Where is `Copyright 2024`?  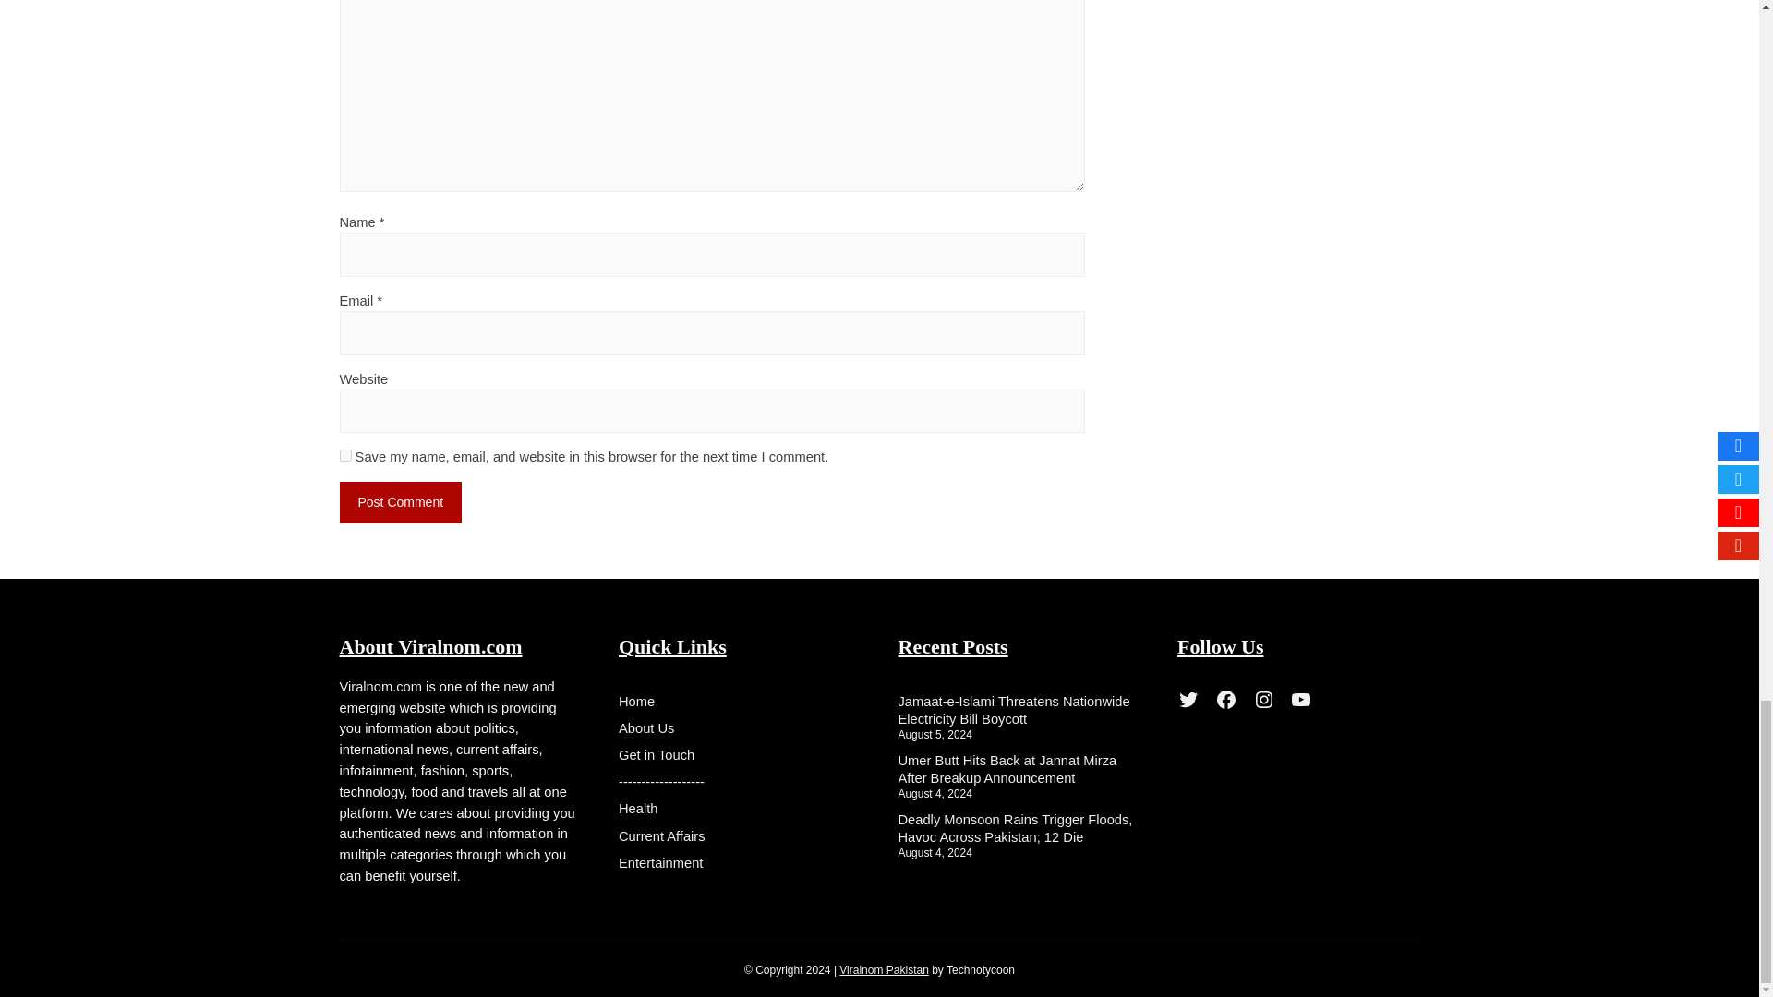
Copyright 2024 is located at coordinates (884, 970).